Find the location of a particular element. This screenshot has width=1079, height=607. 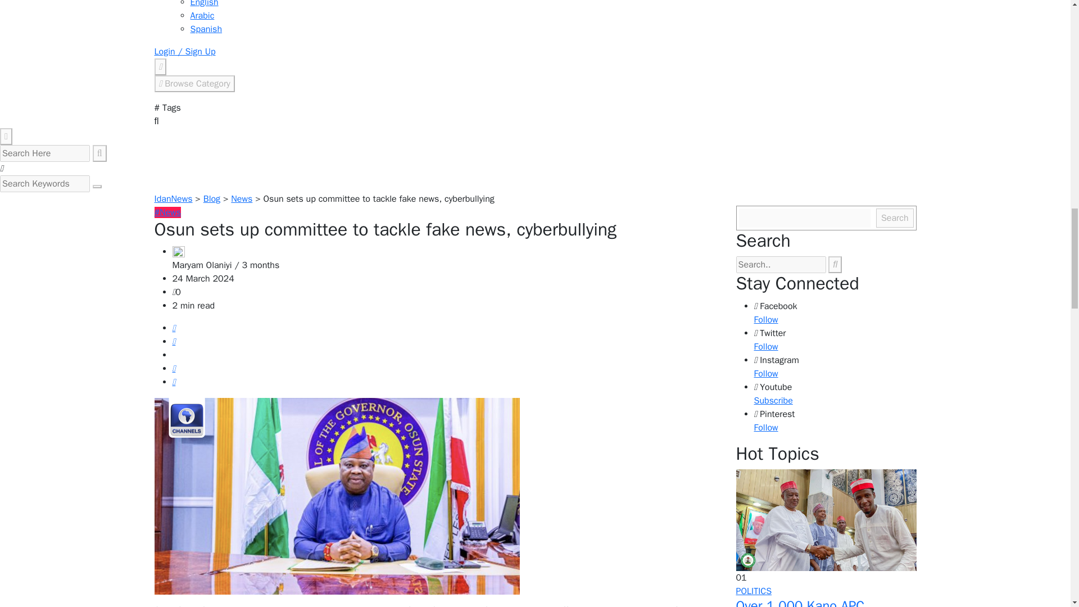

Go to Blog. is located at coordinates (211, 199).